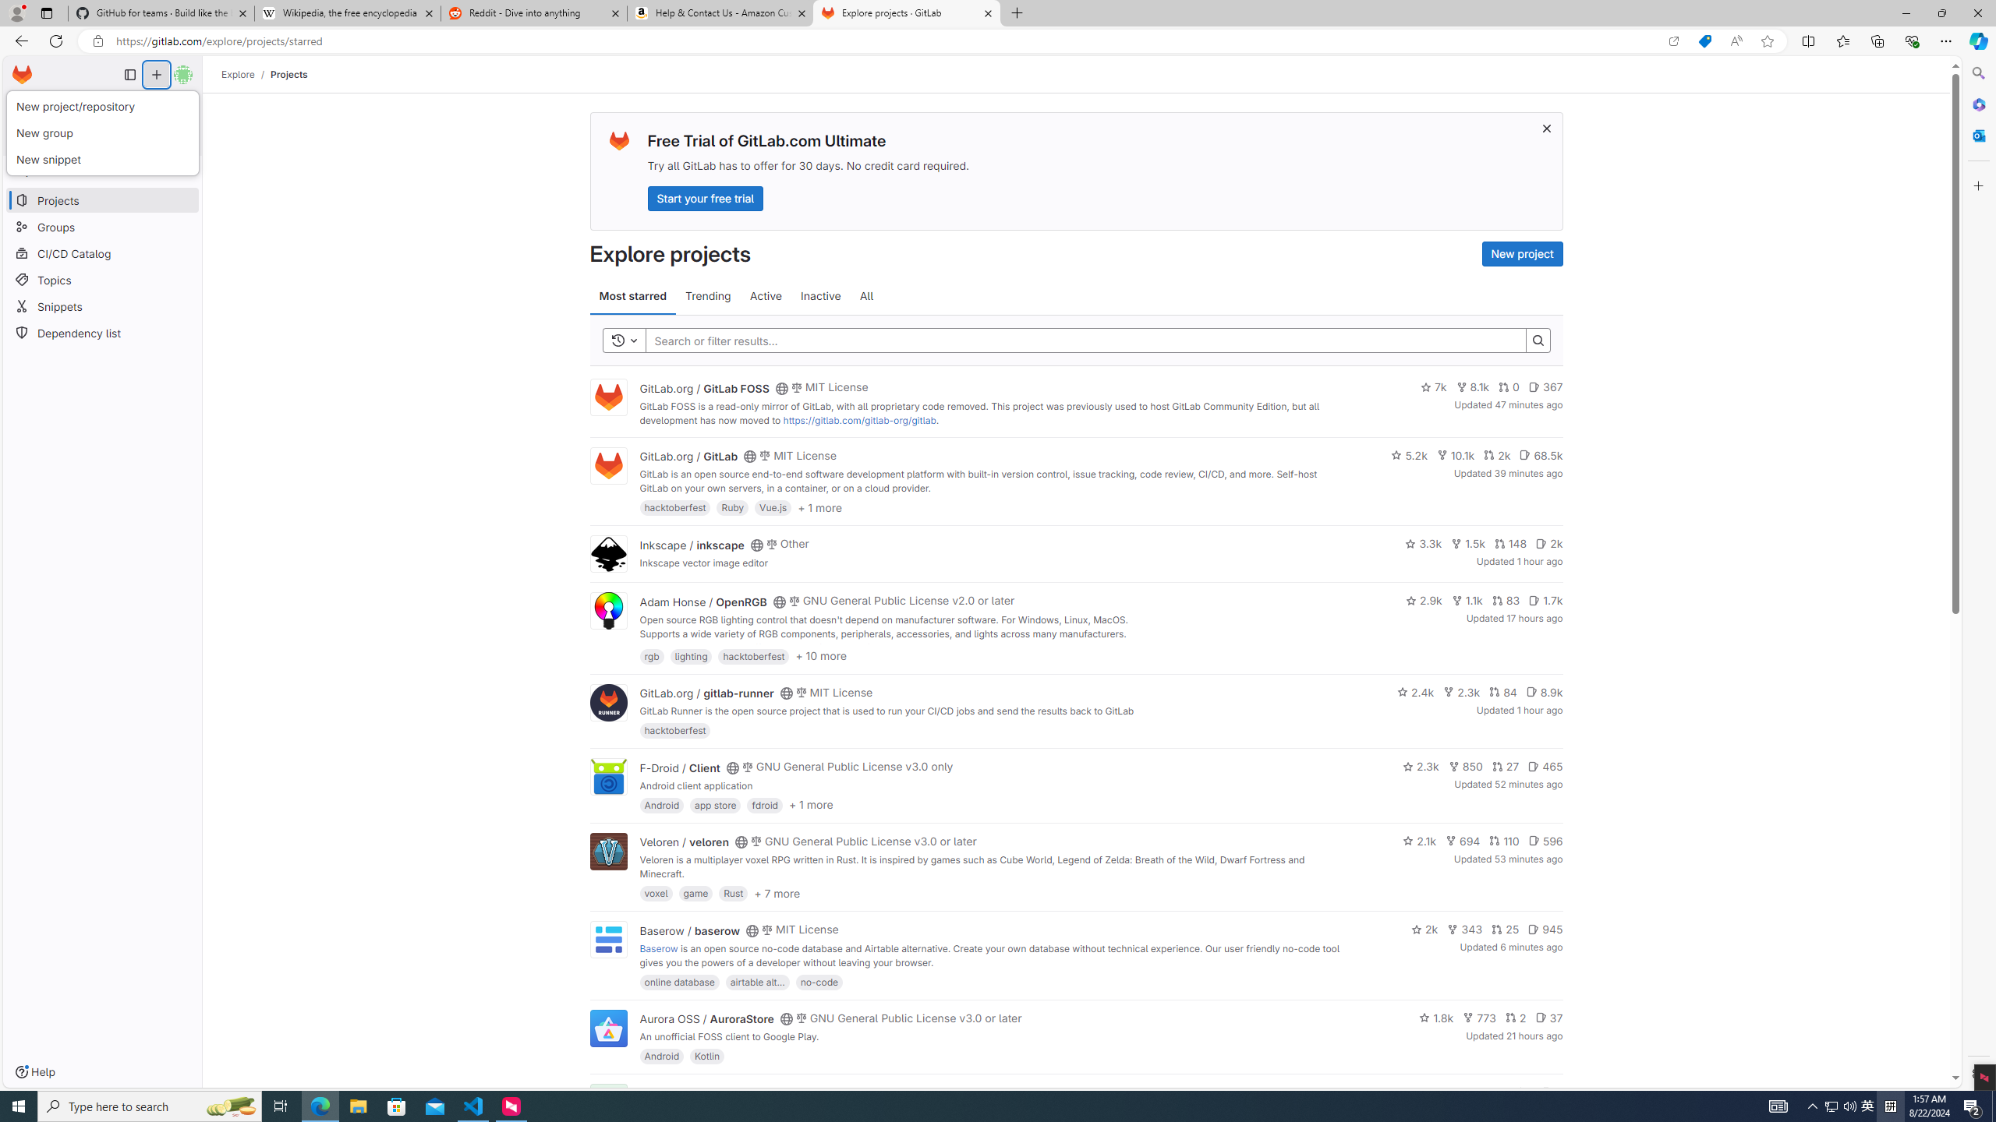 The image size is (1996, 1122). Describe the element at coordinates (1545, 387) in the screenshot. I see `367` at that location.